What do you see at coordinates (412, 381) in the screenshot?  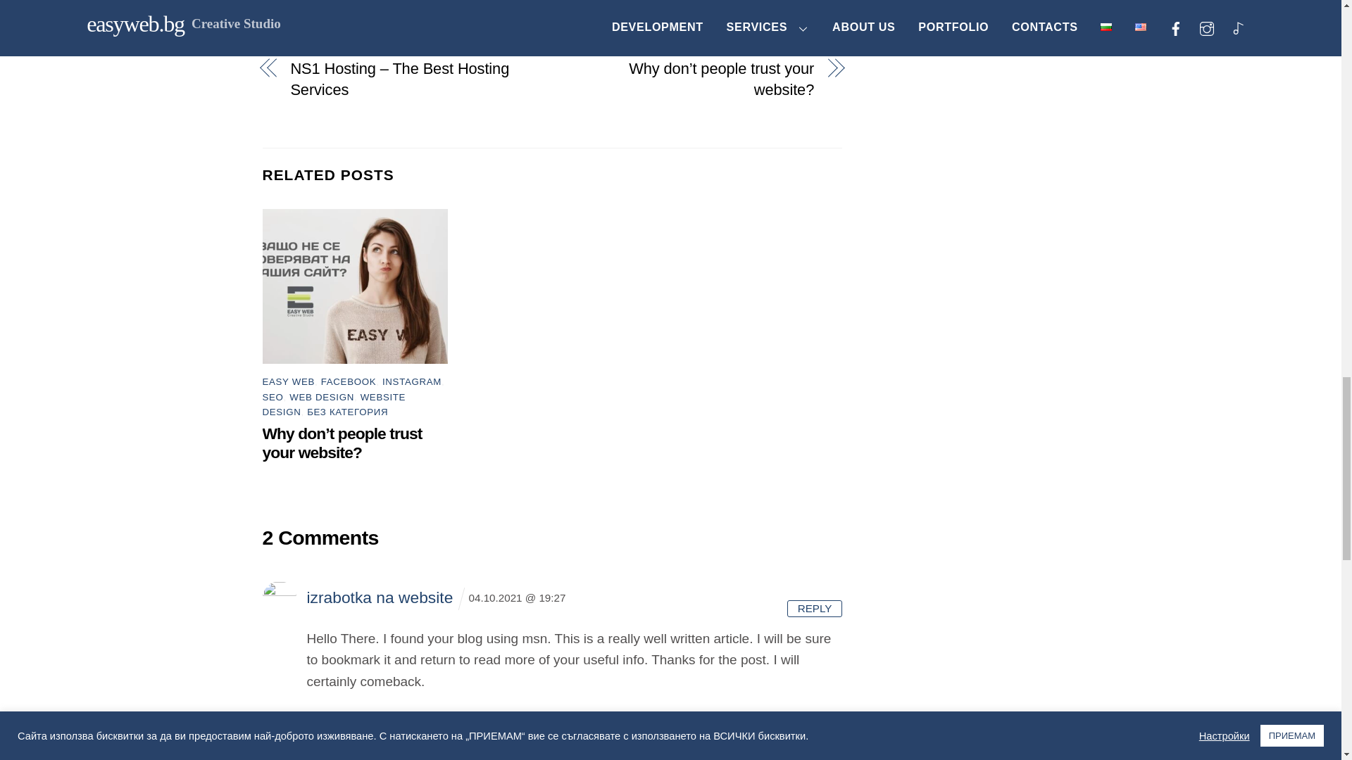 I see `INSTAGRAM` at bounding box center [412, 381].